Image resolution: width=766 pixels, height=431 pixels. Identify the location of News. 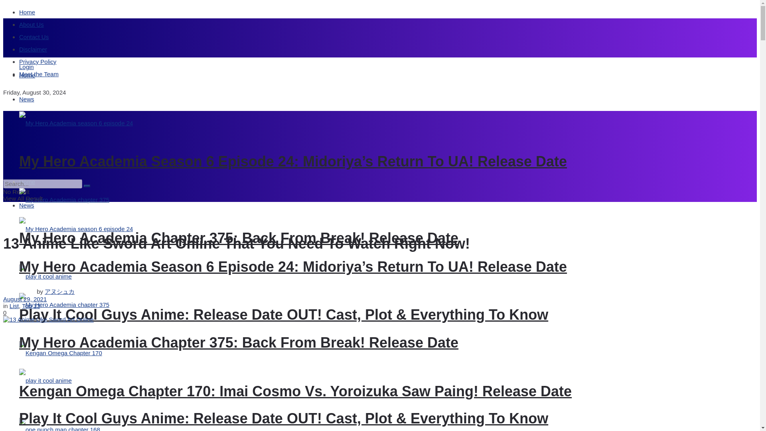
(27, 99).